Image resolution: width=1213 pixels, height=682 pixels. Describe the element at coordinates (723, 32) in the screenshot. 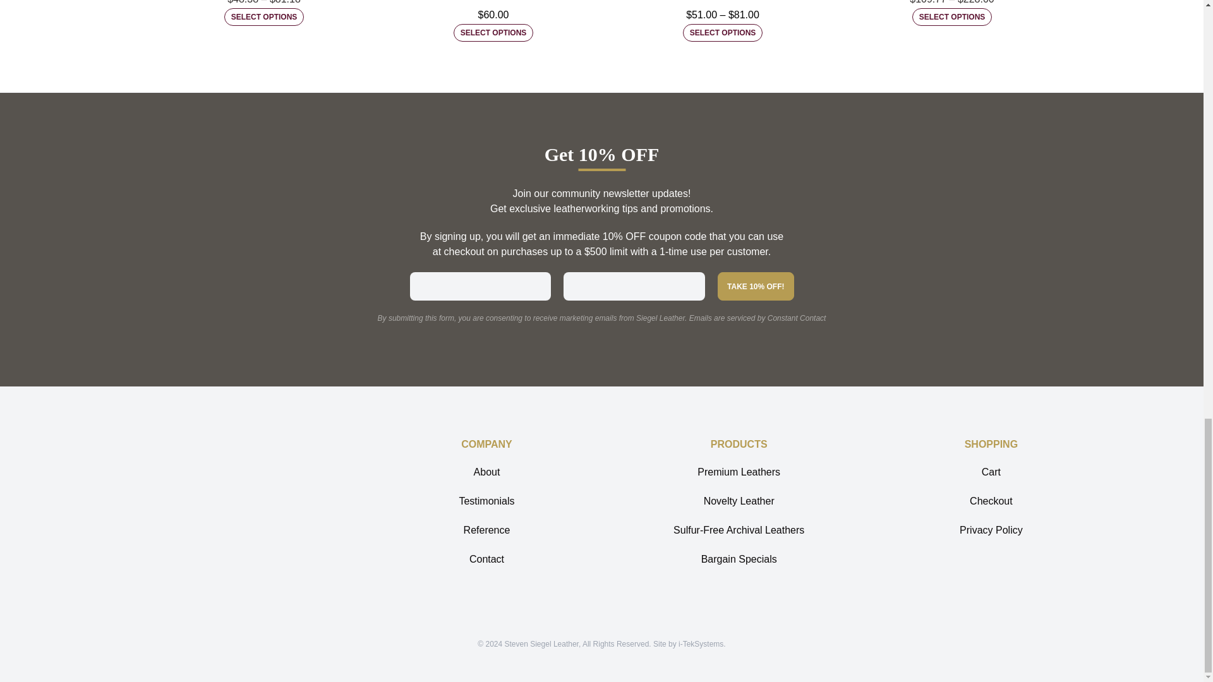

I see `SELECT OPTIONS` at that location.